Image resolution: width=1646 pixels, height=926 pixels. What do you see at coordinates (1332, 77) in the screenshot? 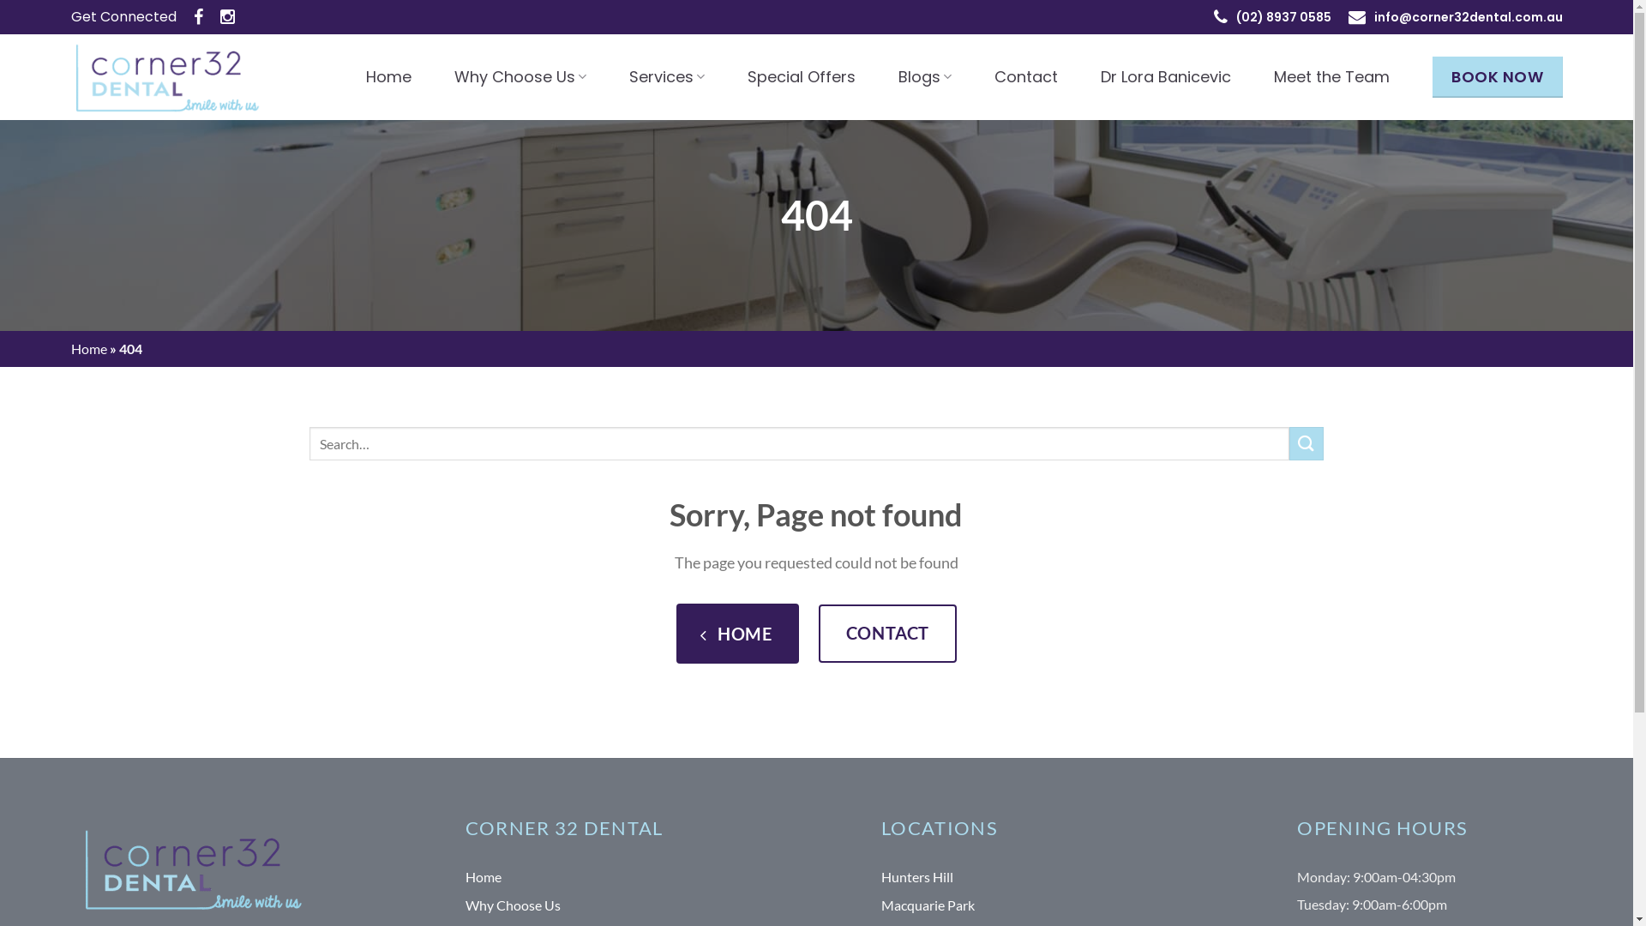
I see `Meet the Team` at bounding box center [1332, 77].